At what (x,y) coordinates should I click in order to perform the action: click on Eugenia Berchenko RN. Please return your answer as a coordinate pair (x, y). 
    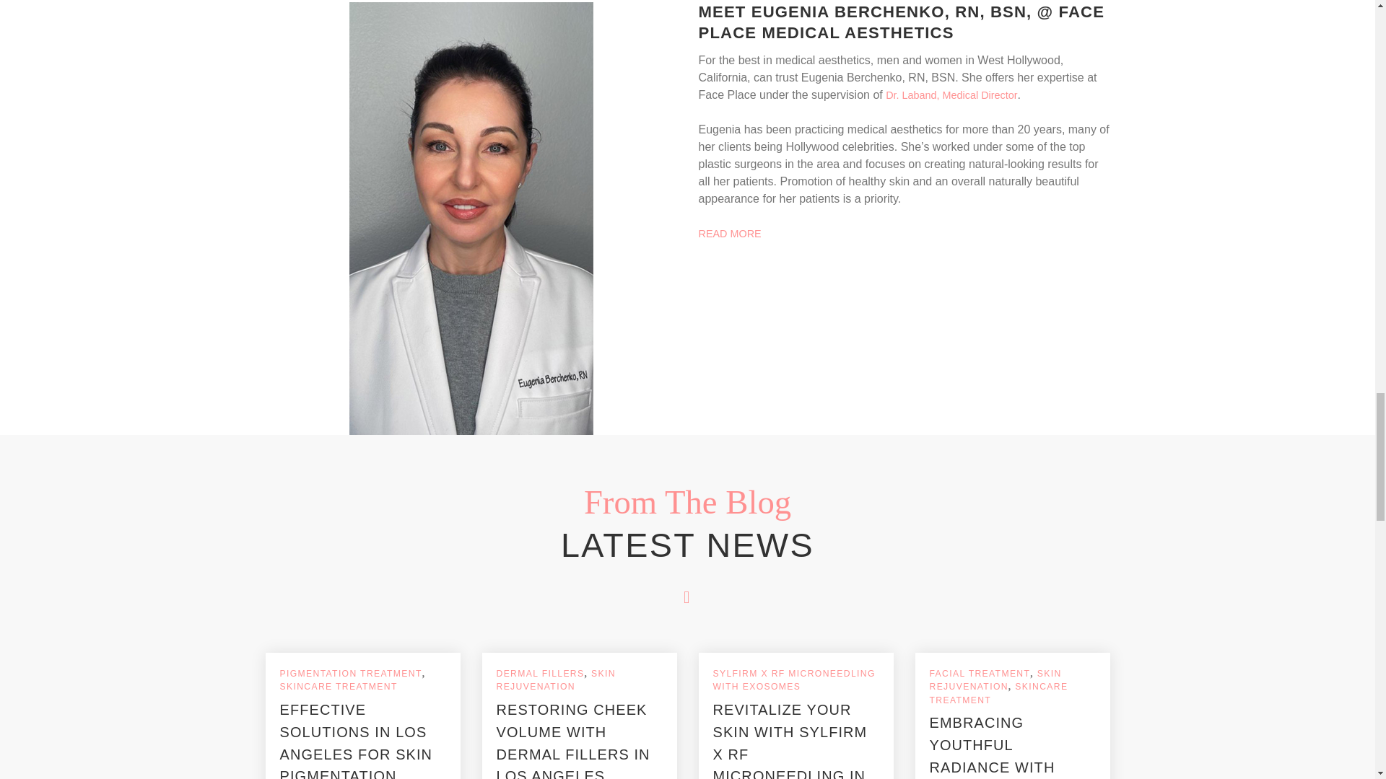
    Looking at the image, I should click on (471, 218).